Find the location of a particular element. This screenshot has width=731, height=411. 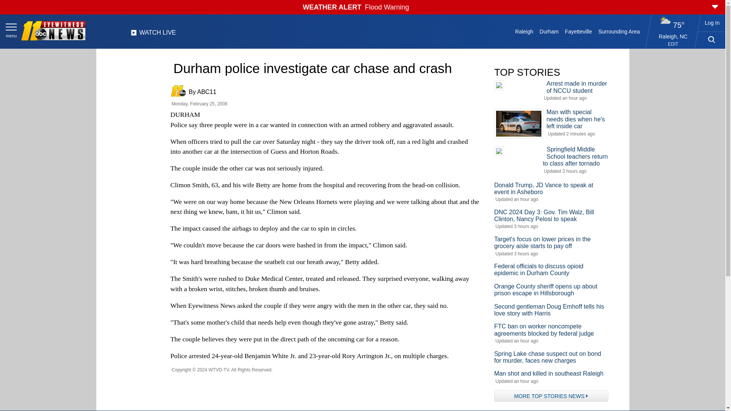

EDIT is located at coordinates (673, 44).